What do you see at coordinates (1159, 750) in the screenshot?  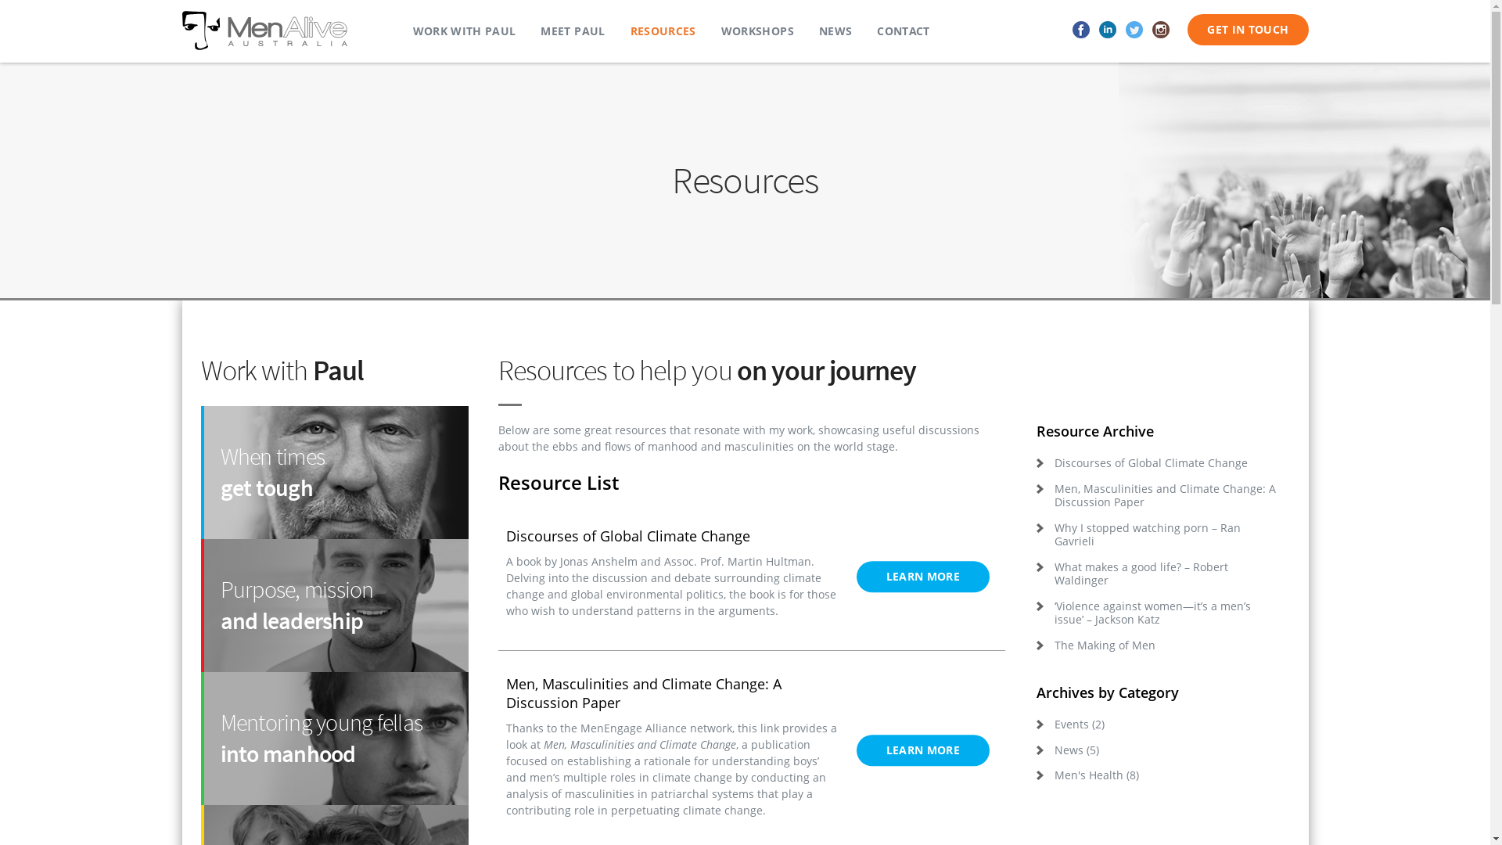 I see `News (5)` at bounding box center [1159, 750].